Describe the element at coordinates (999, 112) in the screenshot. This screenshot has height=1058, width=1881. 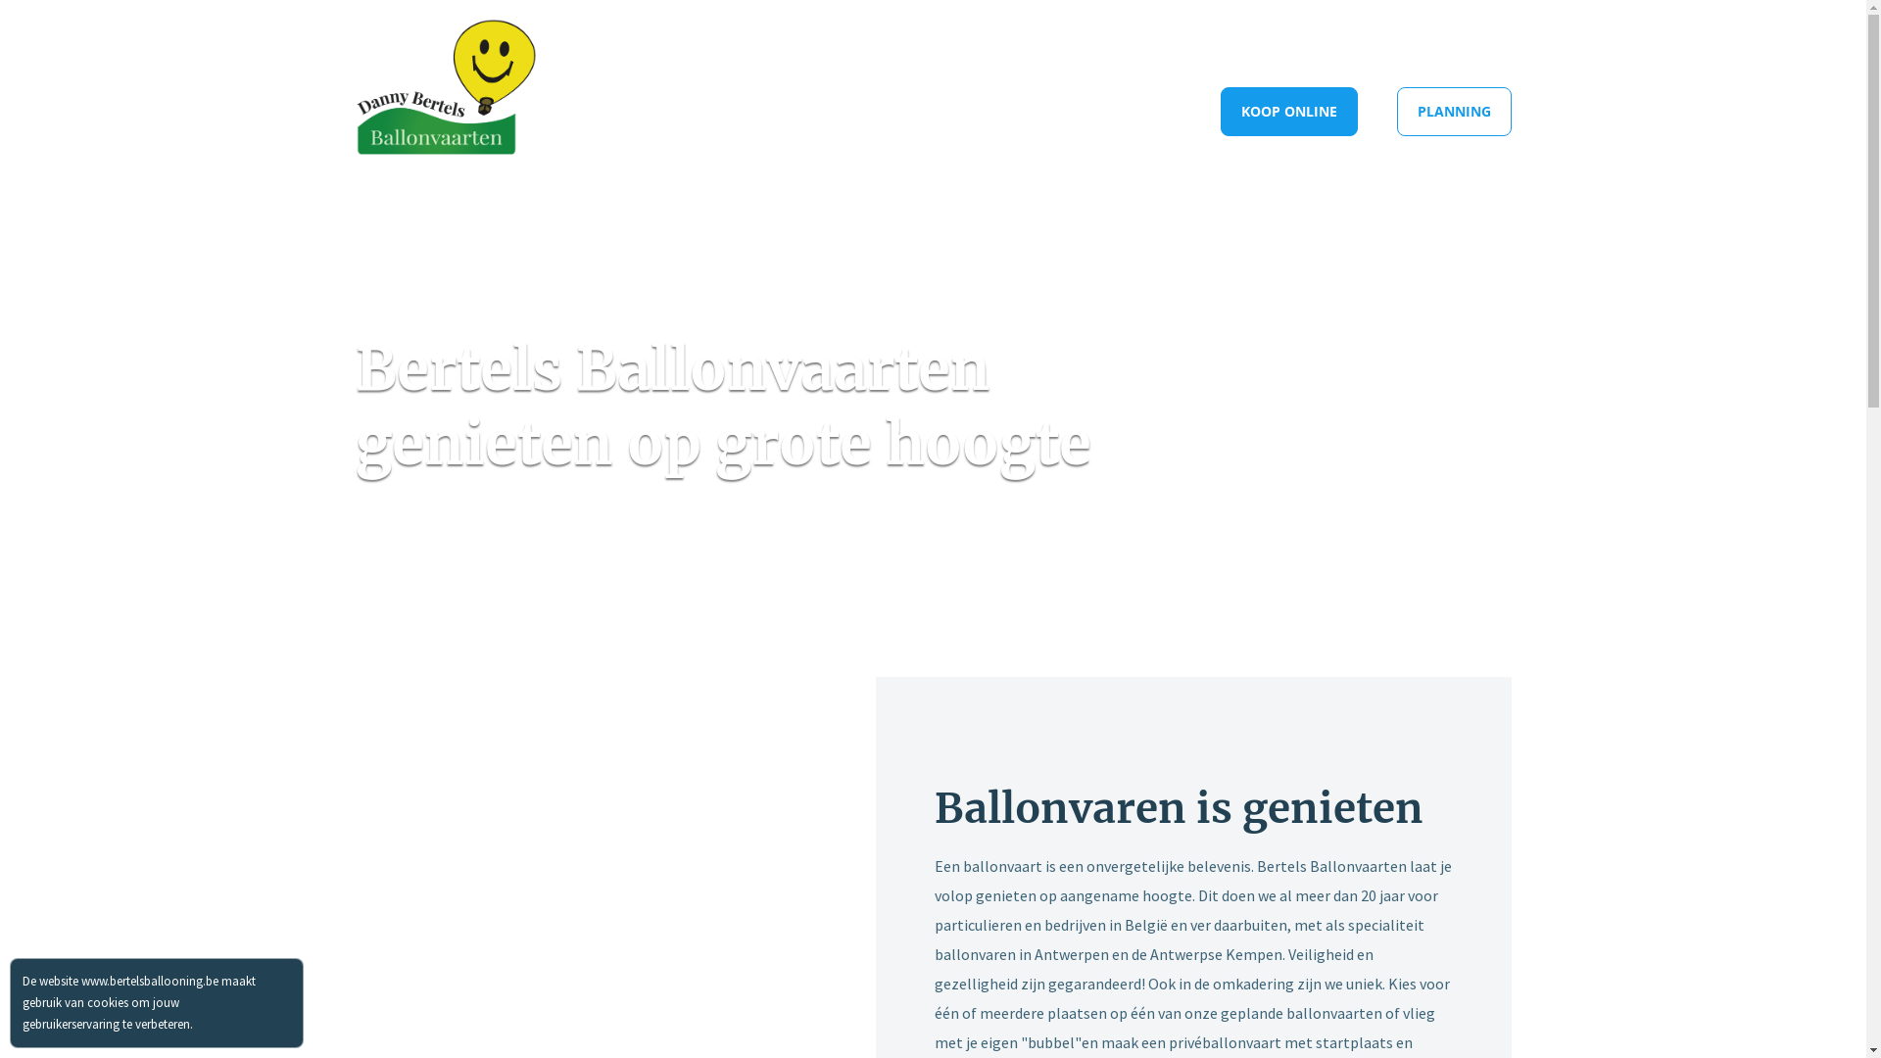
I see `VOOR BEDRIJVEN` at that location.